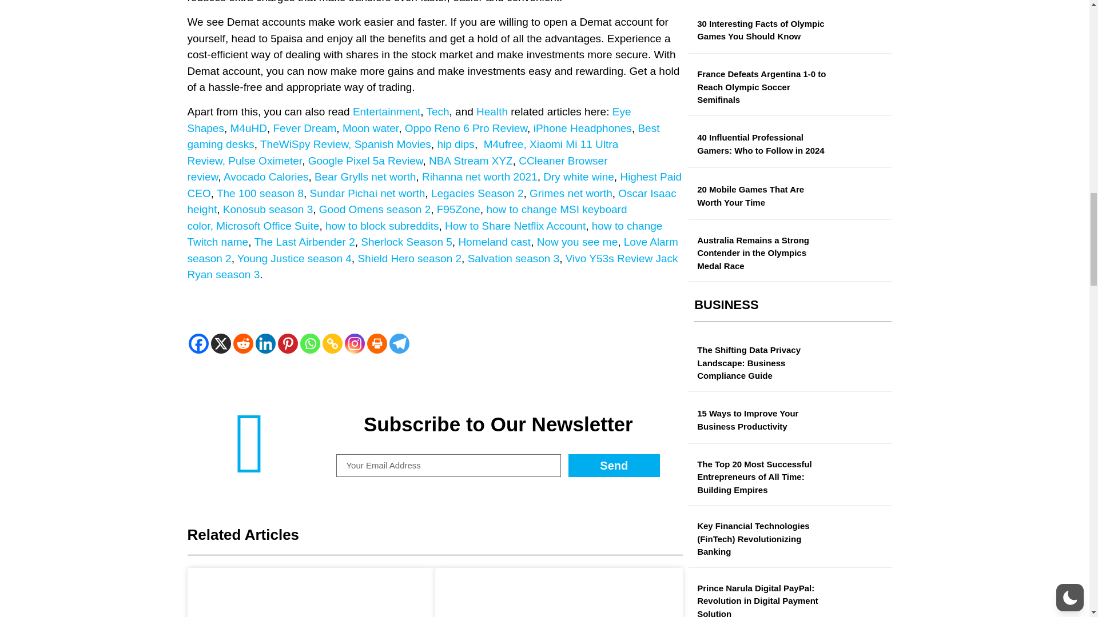 Image resolution: width=1098 pixels, height=617 pixels. I want to click on Facebook, so click(198, 343).